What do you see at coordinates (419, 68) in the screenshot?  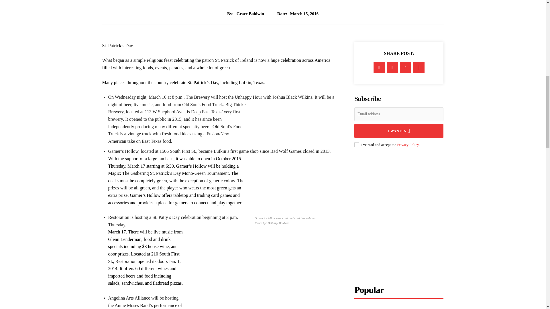 I see `WhatsApp` at bounding box center [419, 68].